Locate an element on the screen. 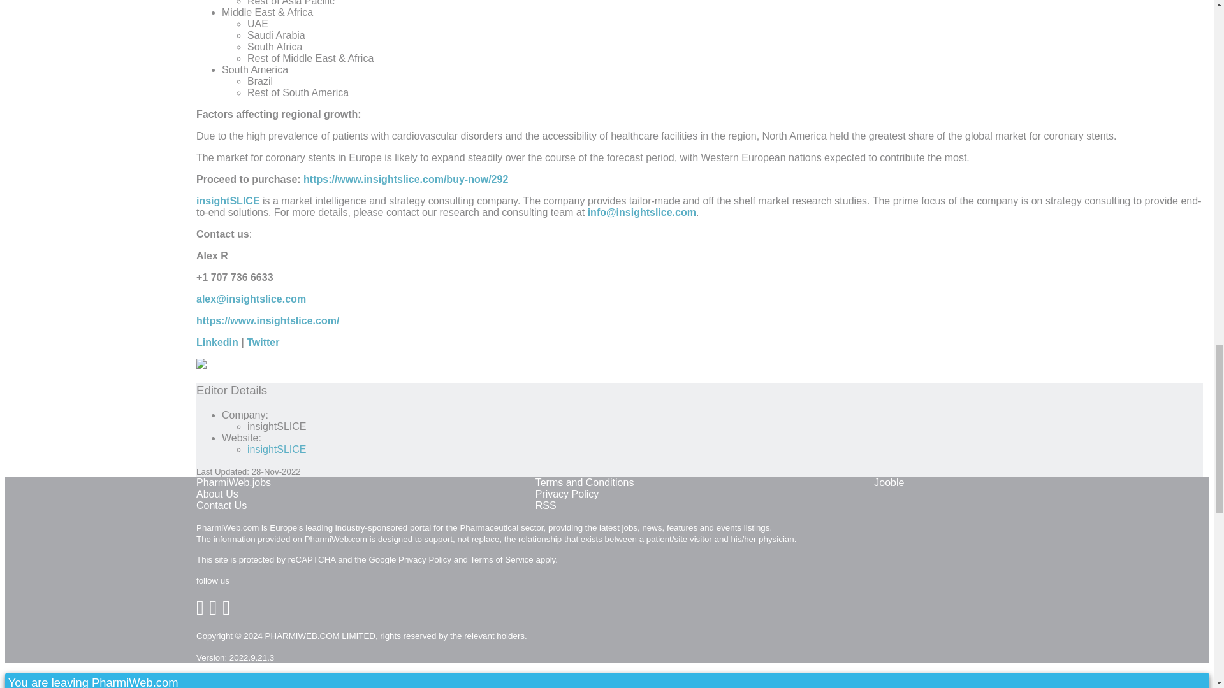 This screenshot has width=1224, height=688. PharmiWeb.jobs is located at coordinates (233, 482).